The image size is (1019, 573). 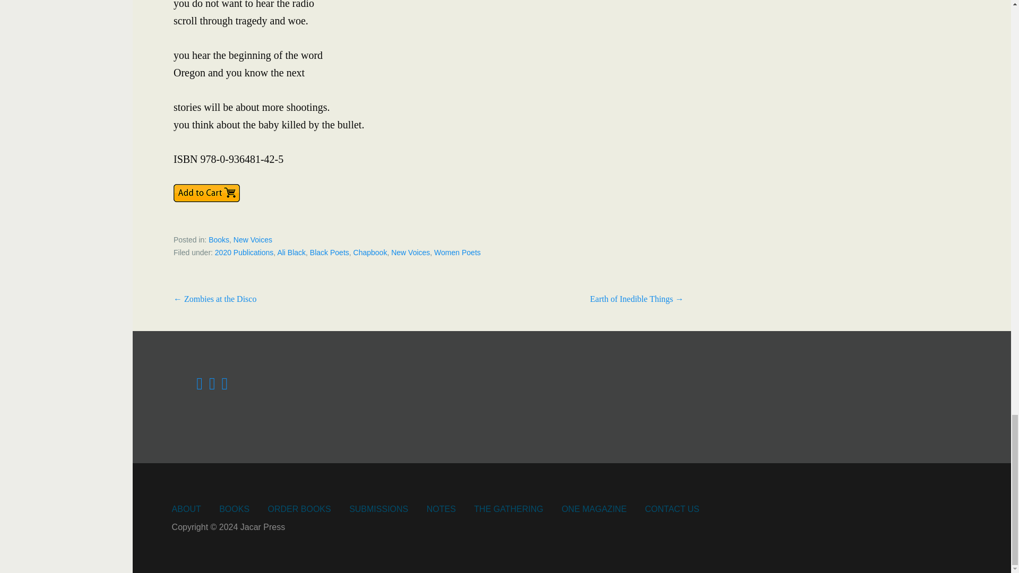 I want to click on ABOUT, so click(x=186, y=509).